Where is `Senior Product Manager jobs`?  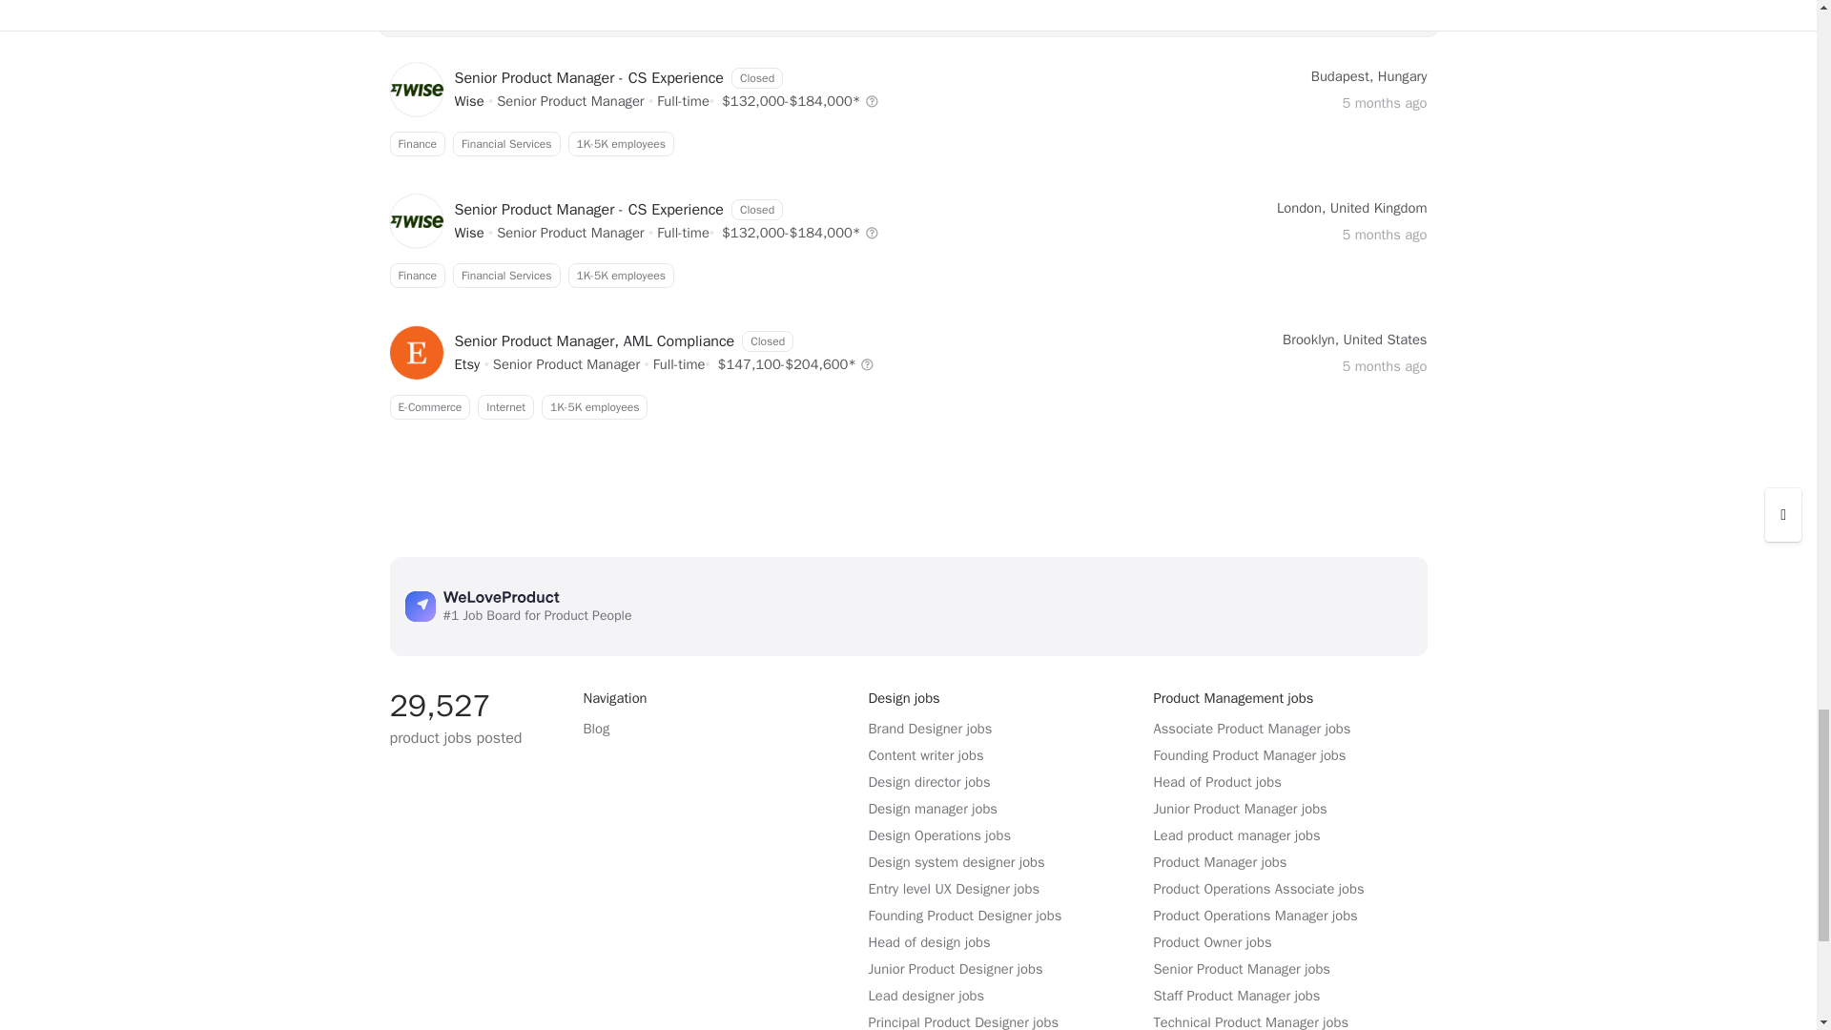 Senior Product Manager jobs is located at coordinates (467, 363).